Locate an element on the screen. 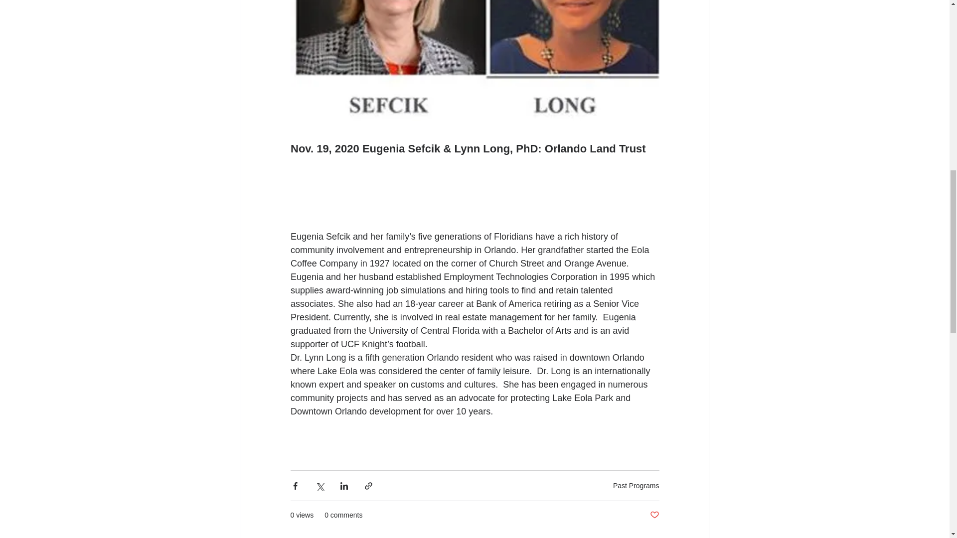  Past Programs is located at coordinates (636, 485).